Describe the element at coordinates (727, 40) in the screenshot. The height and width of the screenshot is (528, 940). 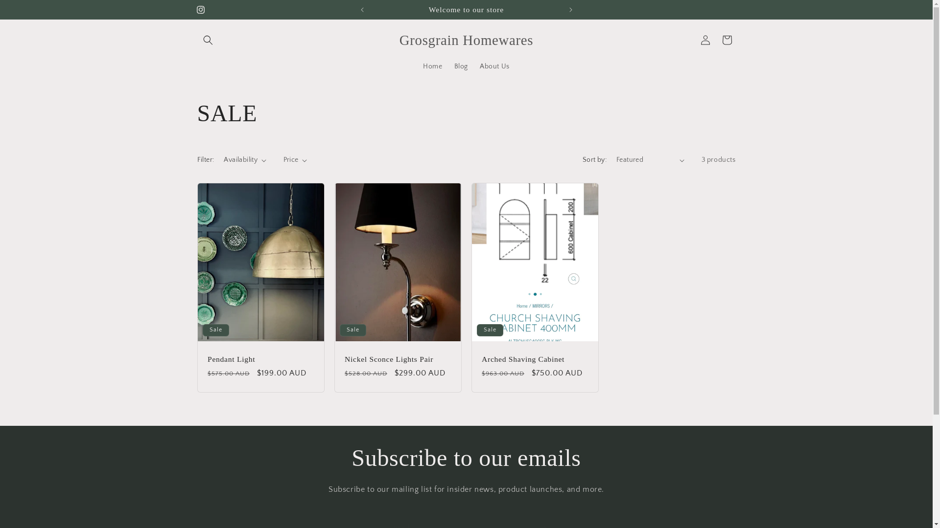
I see `Cart` at that location.